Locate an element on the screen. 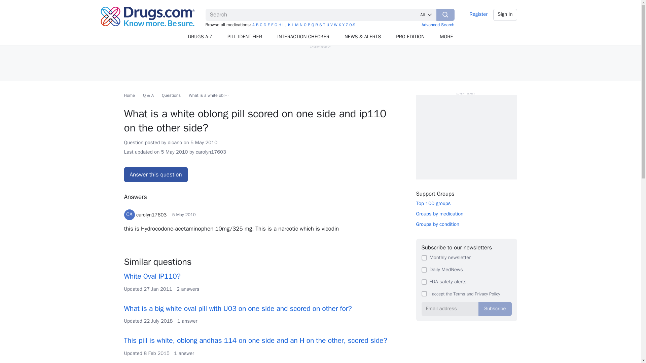  Search is located at coordinates (445, 14).